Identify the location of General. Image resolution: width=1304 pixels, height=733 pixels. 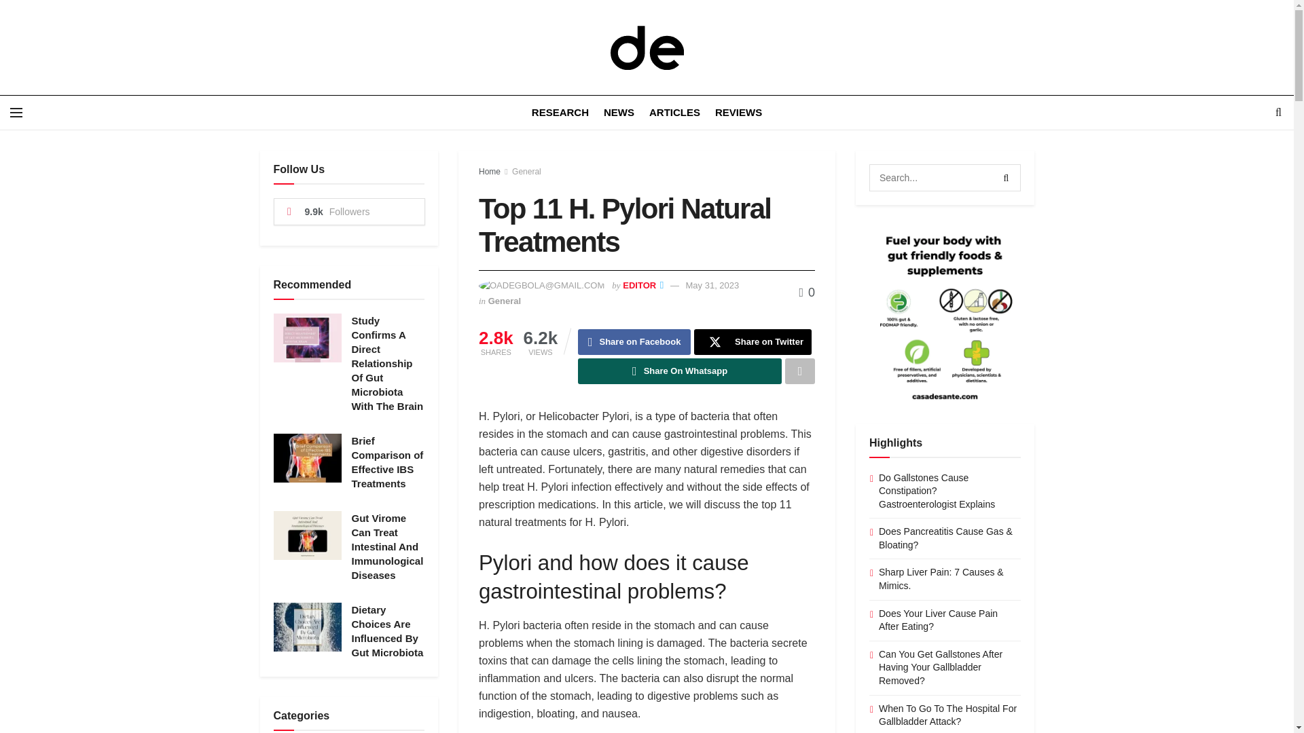
(504, 301).